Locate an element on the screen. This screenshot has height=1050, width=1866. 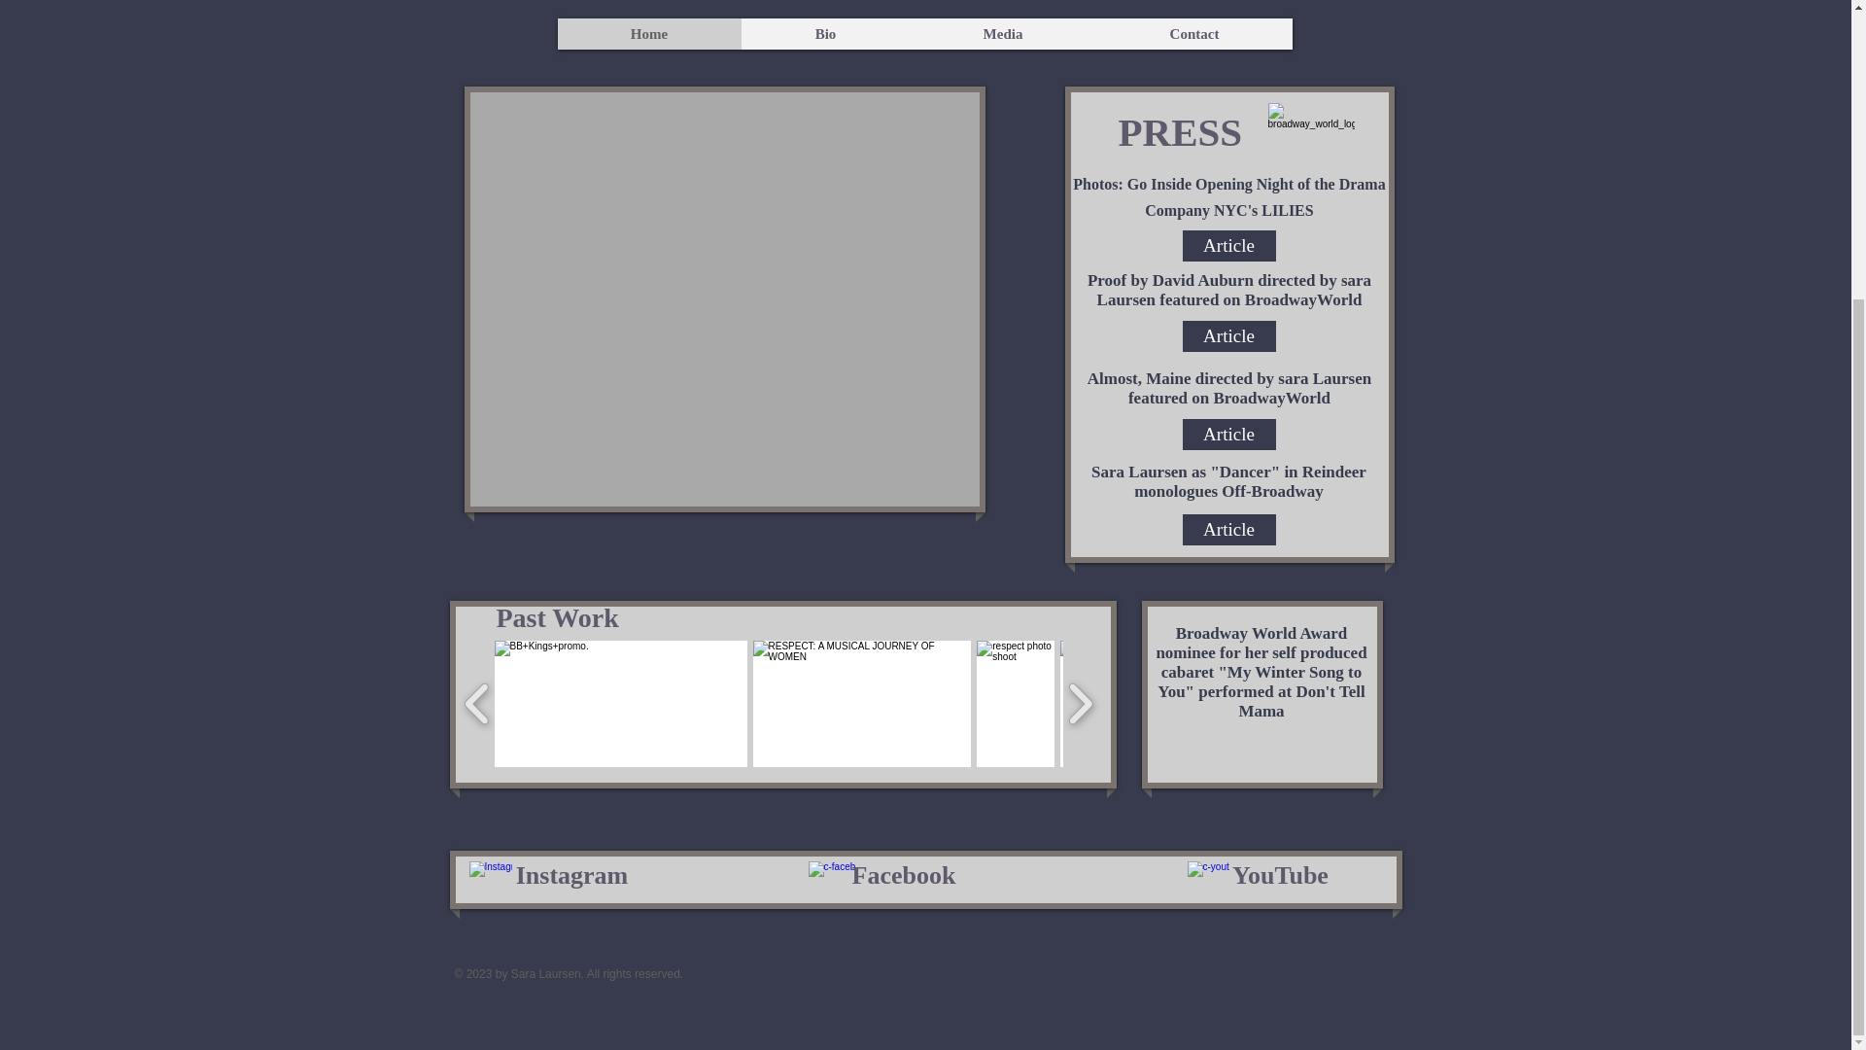
Facebook is located at coordinates (904, 876).